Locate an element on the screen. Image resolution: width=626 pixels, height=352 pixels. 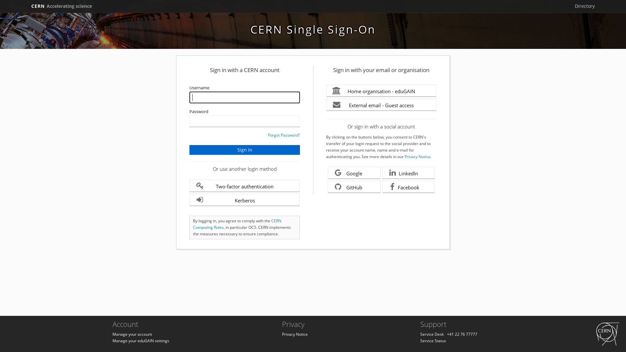
Home organisation - eduGAIN is located at coordinates (381, 91).